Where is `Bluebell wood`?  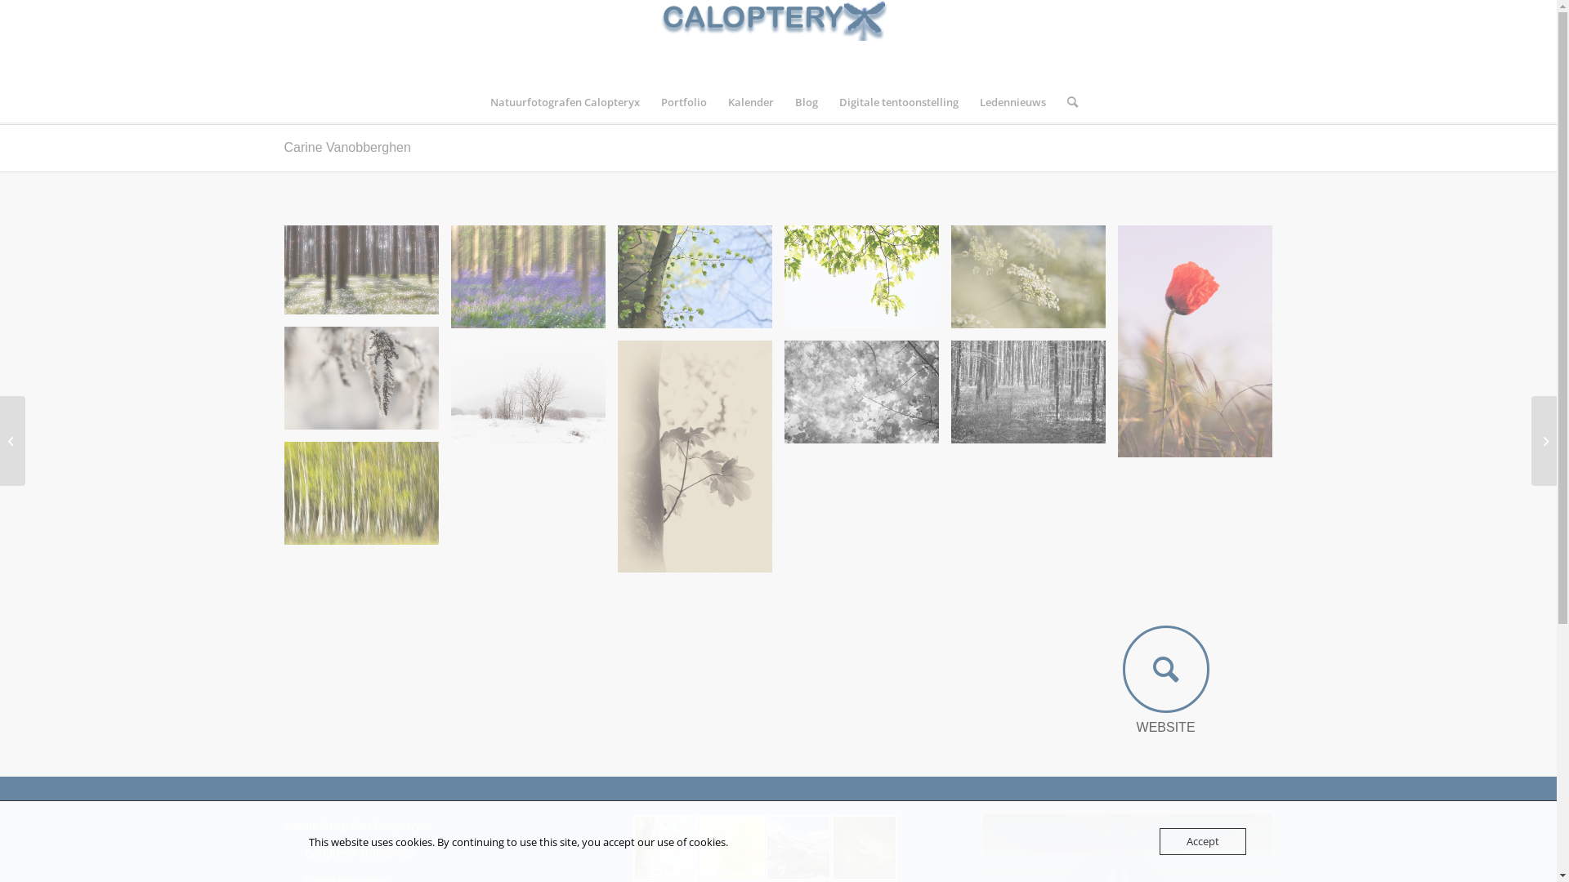 Bluebell wood is located at coordinates (528, 277).